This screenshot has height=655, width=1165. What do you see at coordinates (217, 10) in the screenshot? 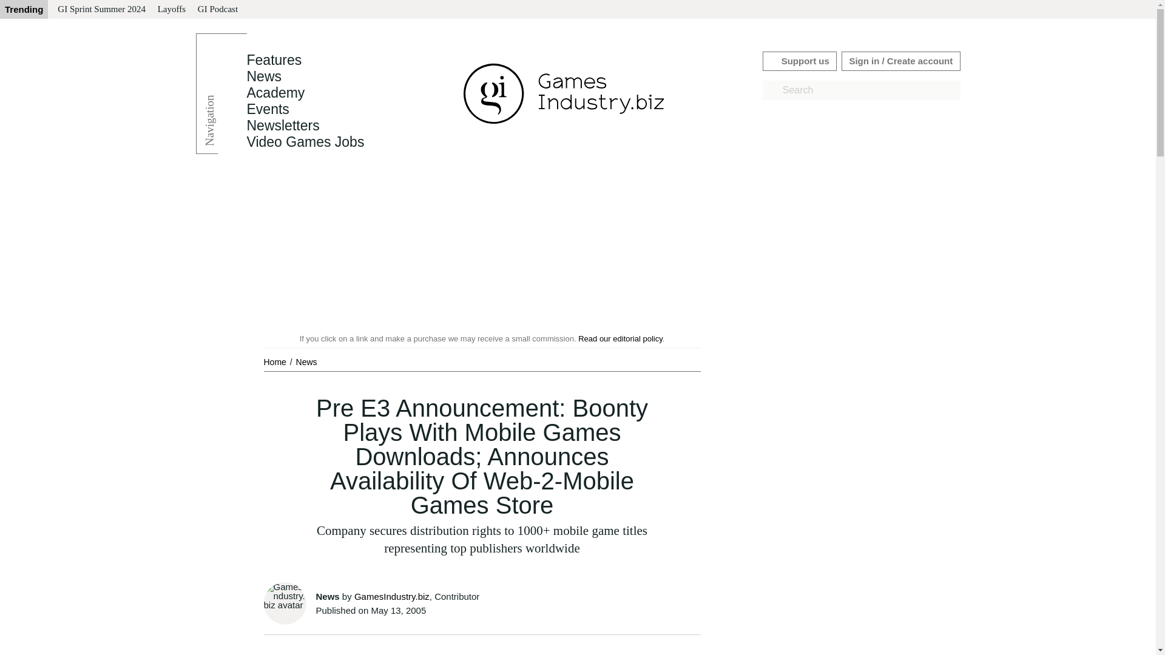
I see `GI Podcast` at bounding box center [217, 10].